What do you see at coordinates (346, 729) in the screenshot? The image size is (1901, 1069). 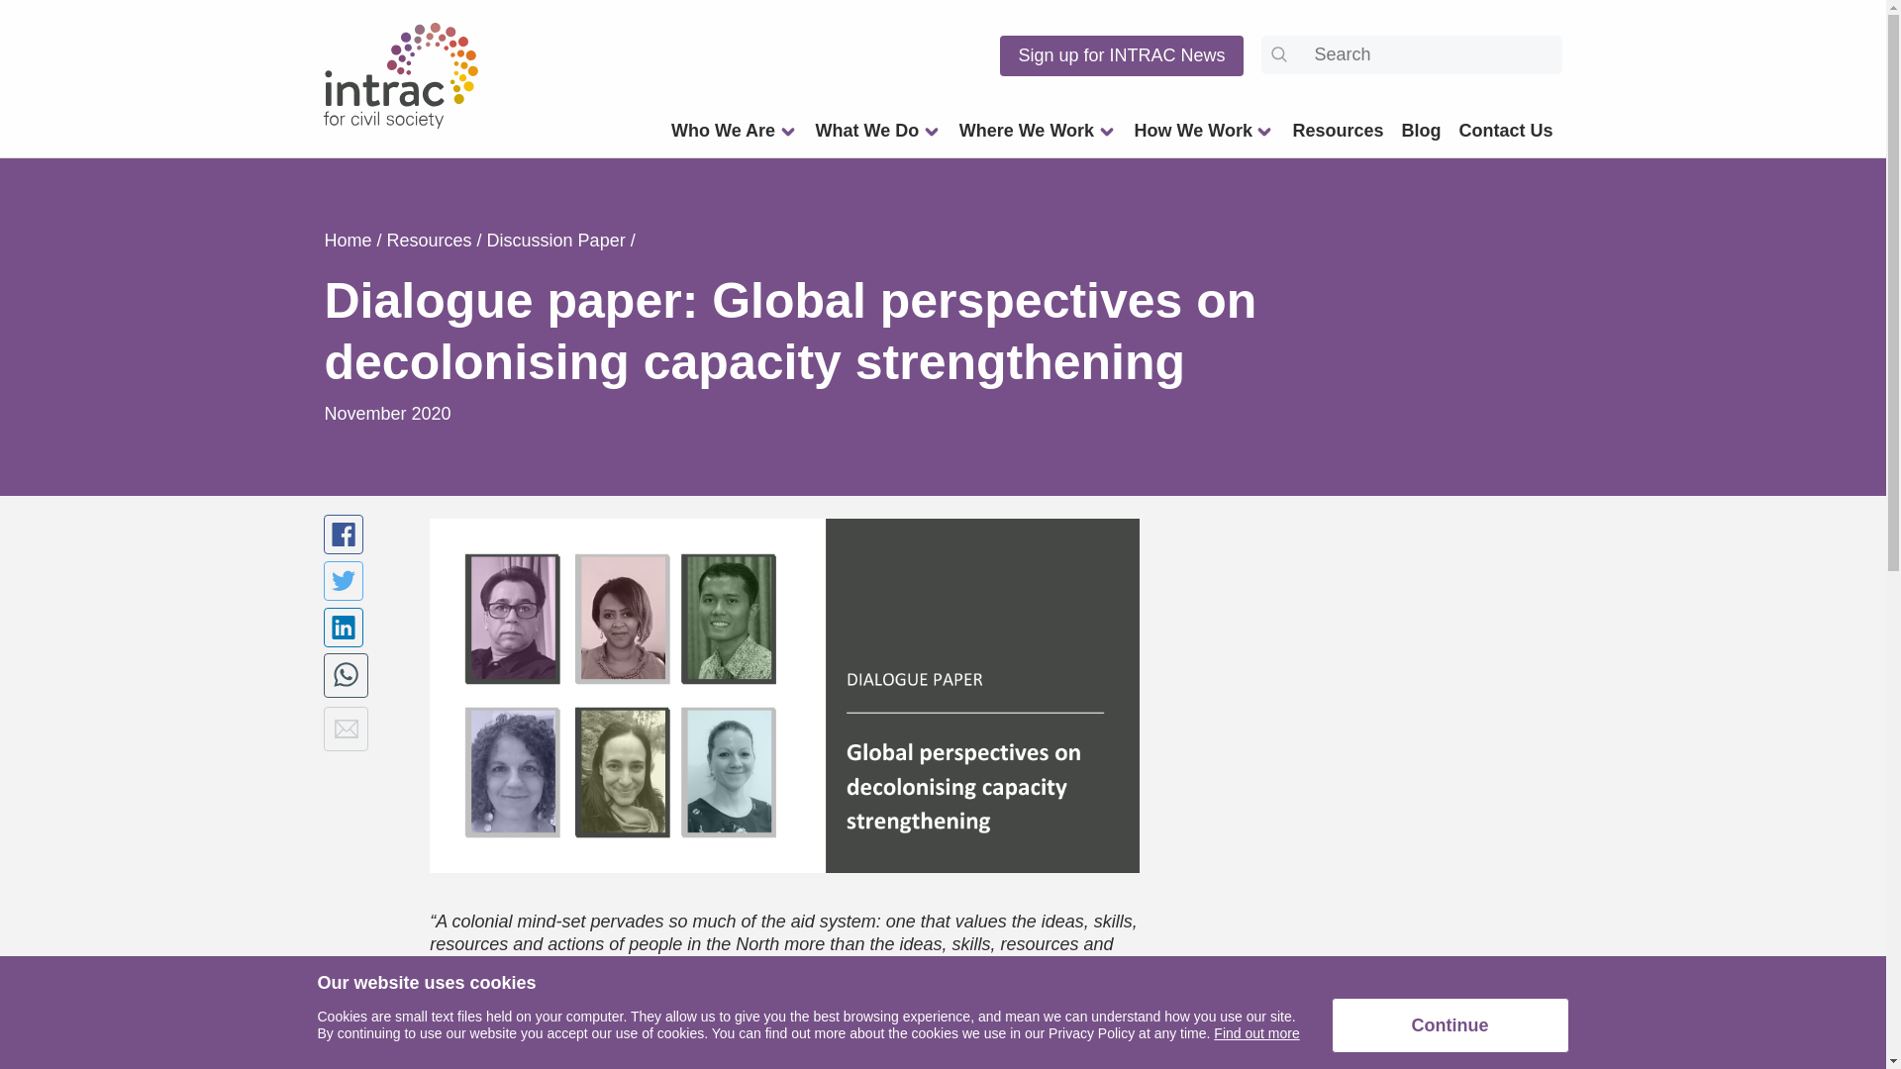 I see `Share by Email` at bounding box center [346, 729].